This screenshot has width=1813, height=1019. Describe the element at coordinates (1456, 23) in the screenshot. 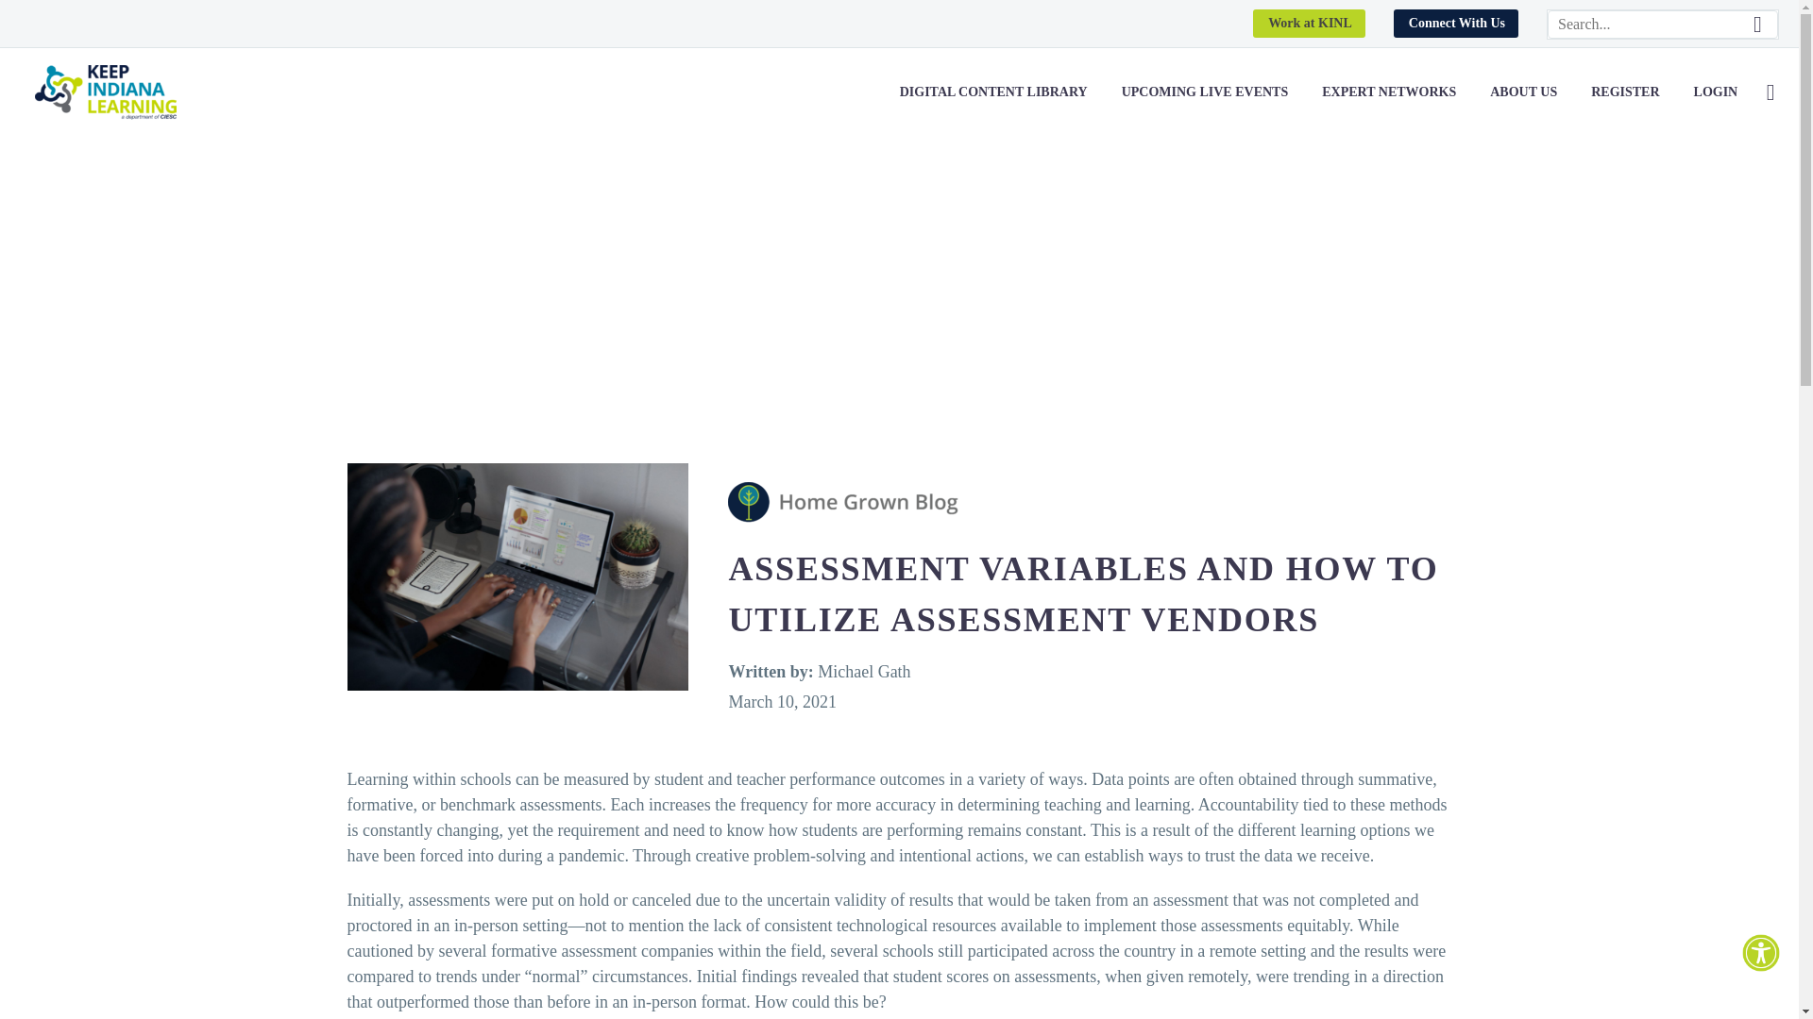

I see `Connect With Us` at that location.